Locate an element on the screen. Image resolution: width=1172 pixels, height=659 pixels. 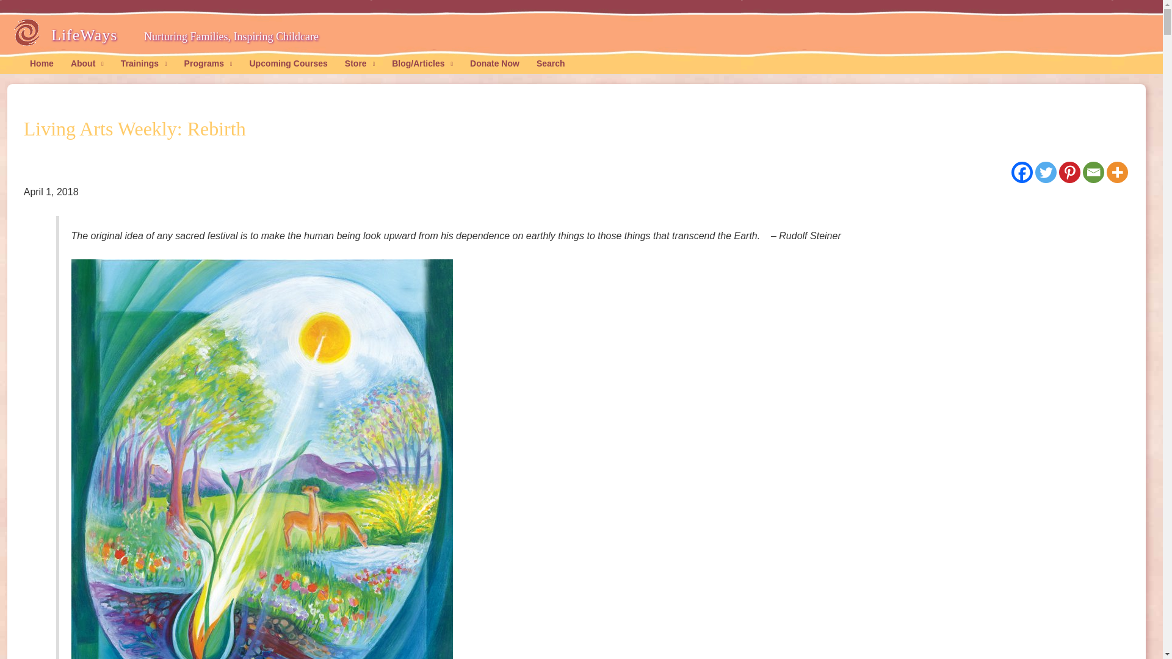
About is located at coordinates (87, 63).